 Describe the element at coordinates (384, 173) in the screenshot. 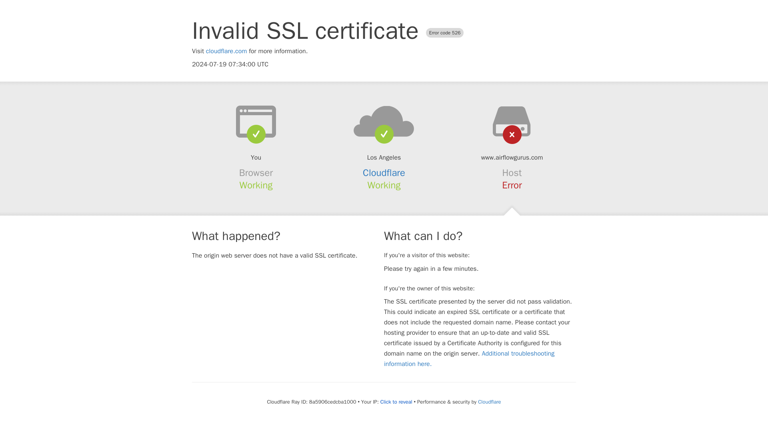

I see `Cloudflare` at that location.